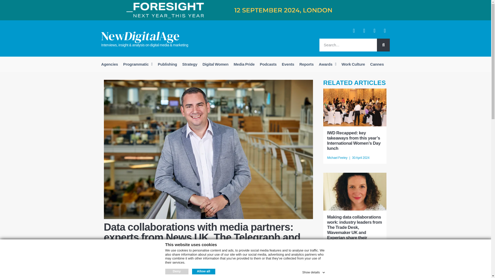 Image resolution: width=495 pixels, height=278 pixels. I want to click on Allow all, so click(203, 271).